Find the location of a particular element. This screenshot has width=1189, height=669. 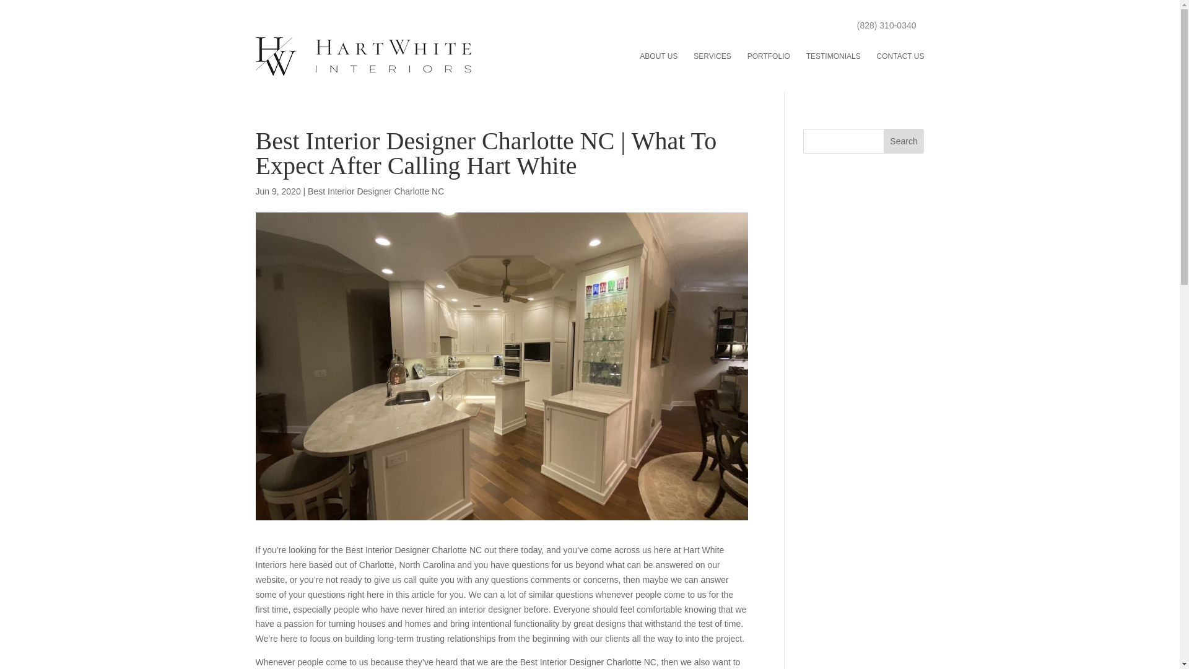

ABOUT US is located at coordinates (658, 56).